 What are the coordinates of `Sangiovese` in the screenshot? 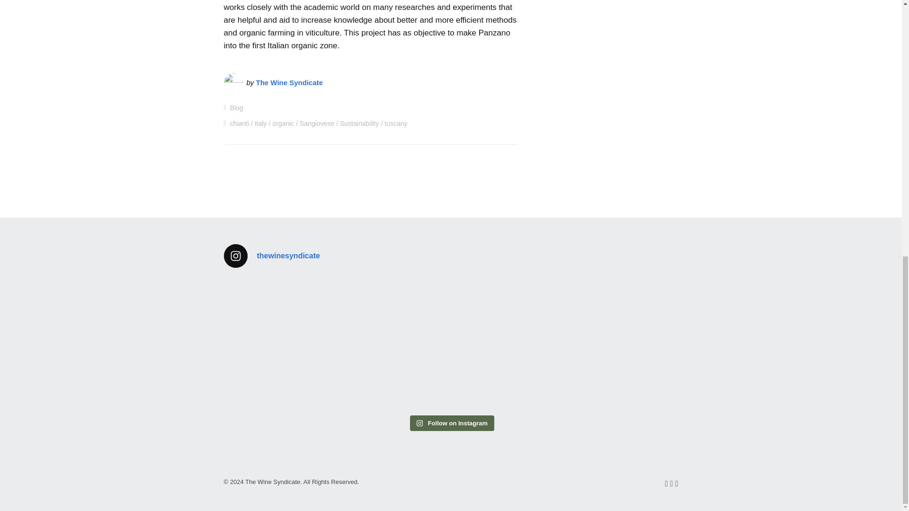 It's located at (317, 123).